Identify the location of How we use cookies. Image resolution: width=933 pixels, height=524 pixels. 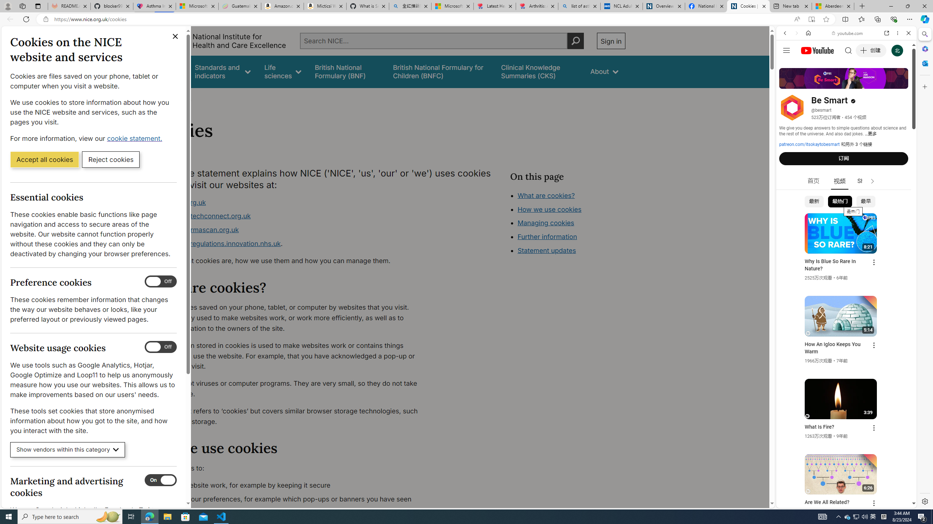
(574, 250).